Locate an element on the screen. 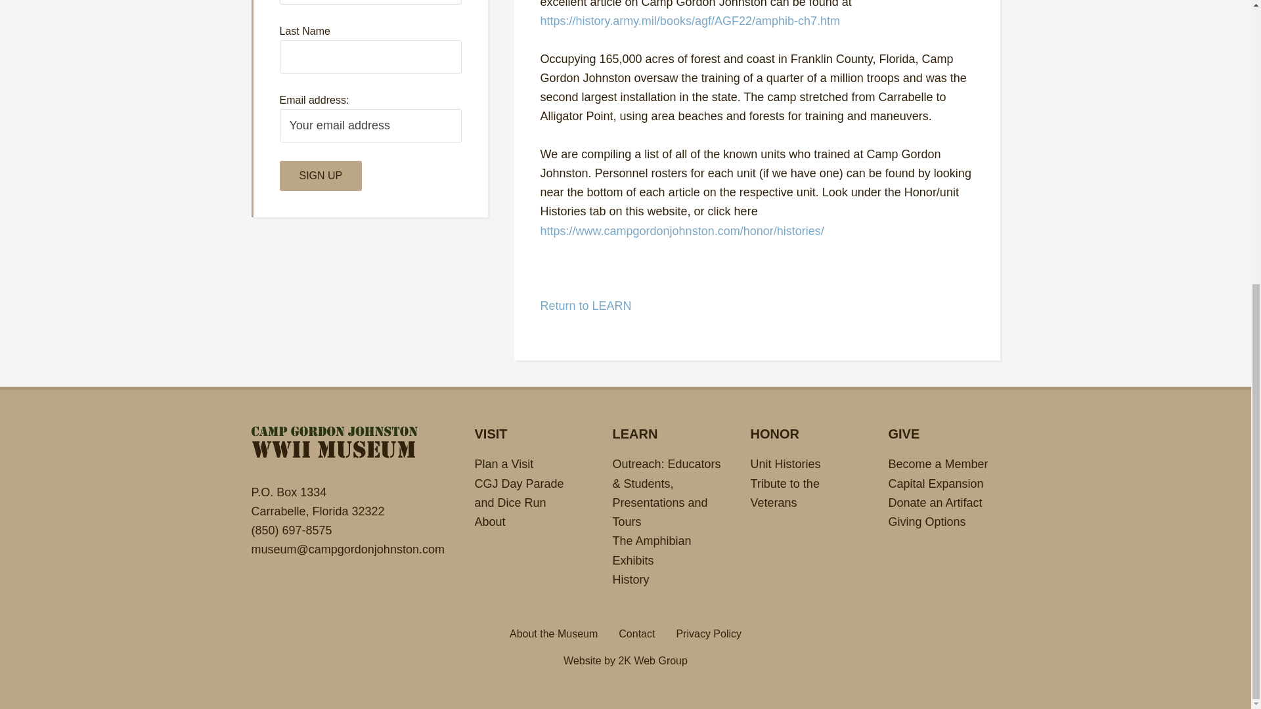 This screenshot has height=709, width=1261. Plan a Visit is located at coordinates (503, 463).